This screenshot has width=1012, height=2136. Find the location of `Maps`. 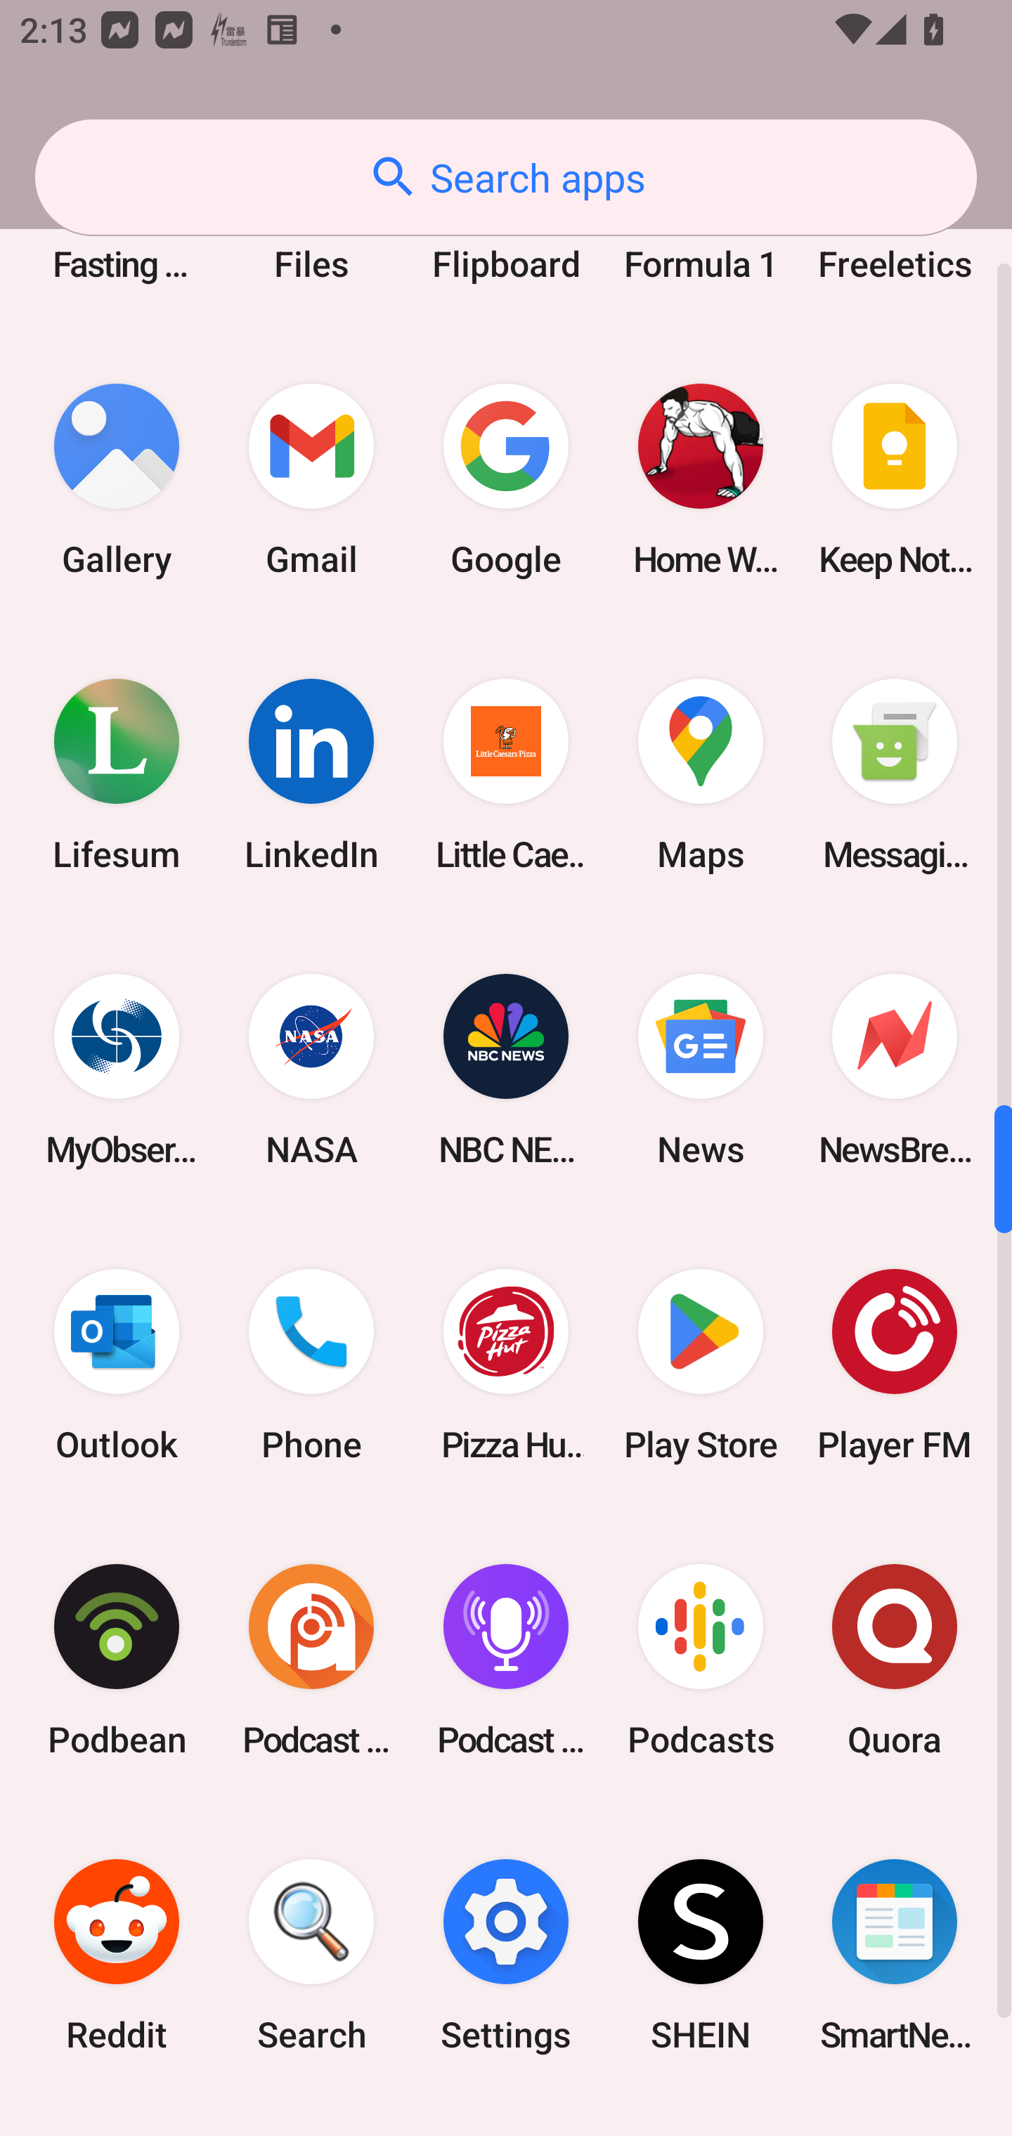

Maps is located at coordinates (700, 775).